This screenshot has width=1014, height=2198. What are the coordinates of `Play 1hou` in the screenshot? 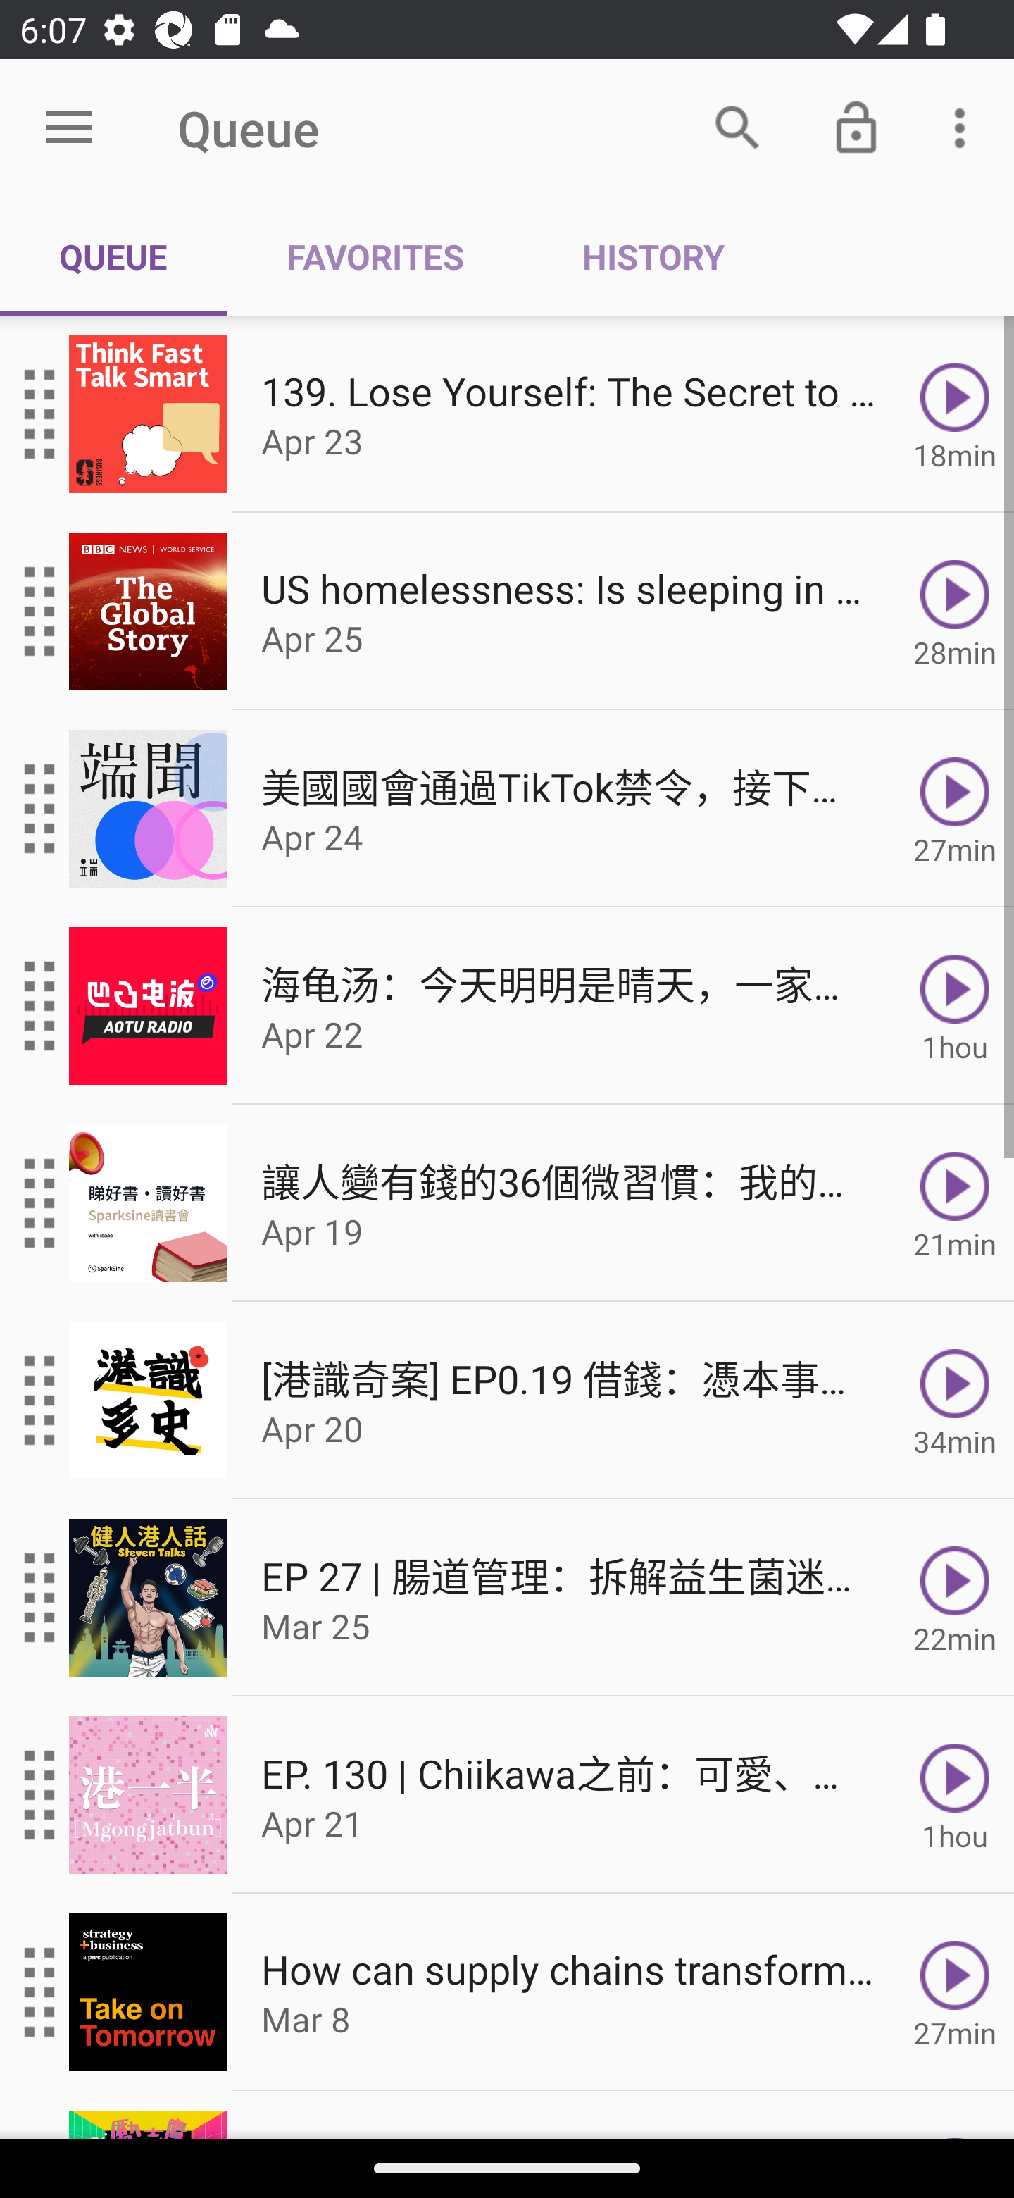 It's located at (955, 1795).